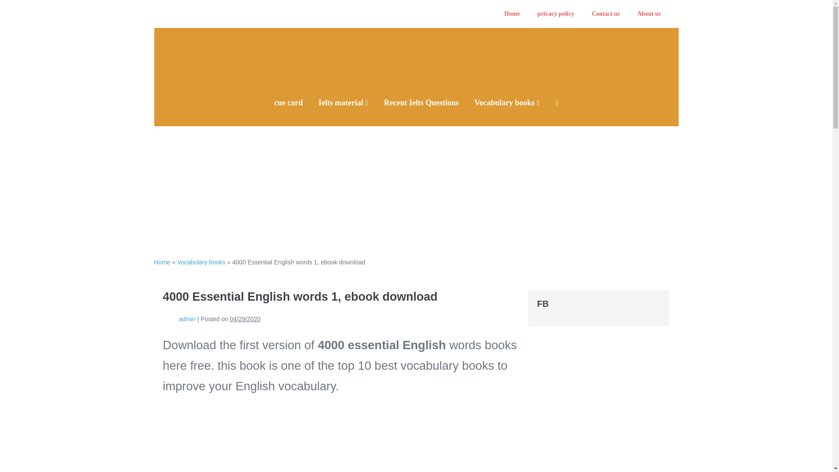 The width and height of the screenshot is (839, 472). What do you see at coordinates (343, 103) in the screenshot?
I see `Ielts material` at bounding box center [343, 103].